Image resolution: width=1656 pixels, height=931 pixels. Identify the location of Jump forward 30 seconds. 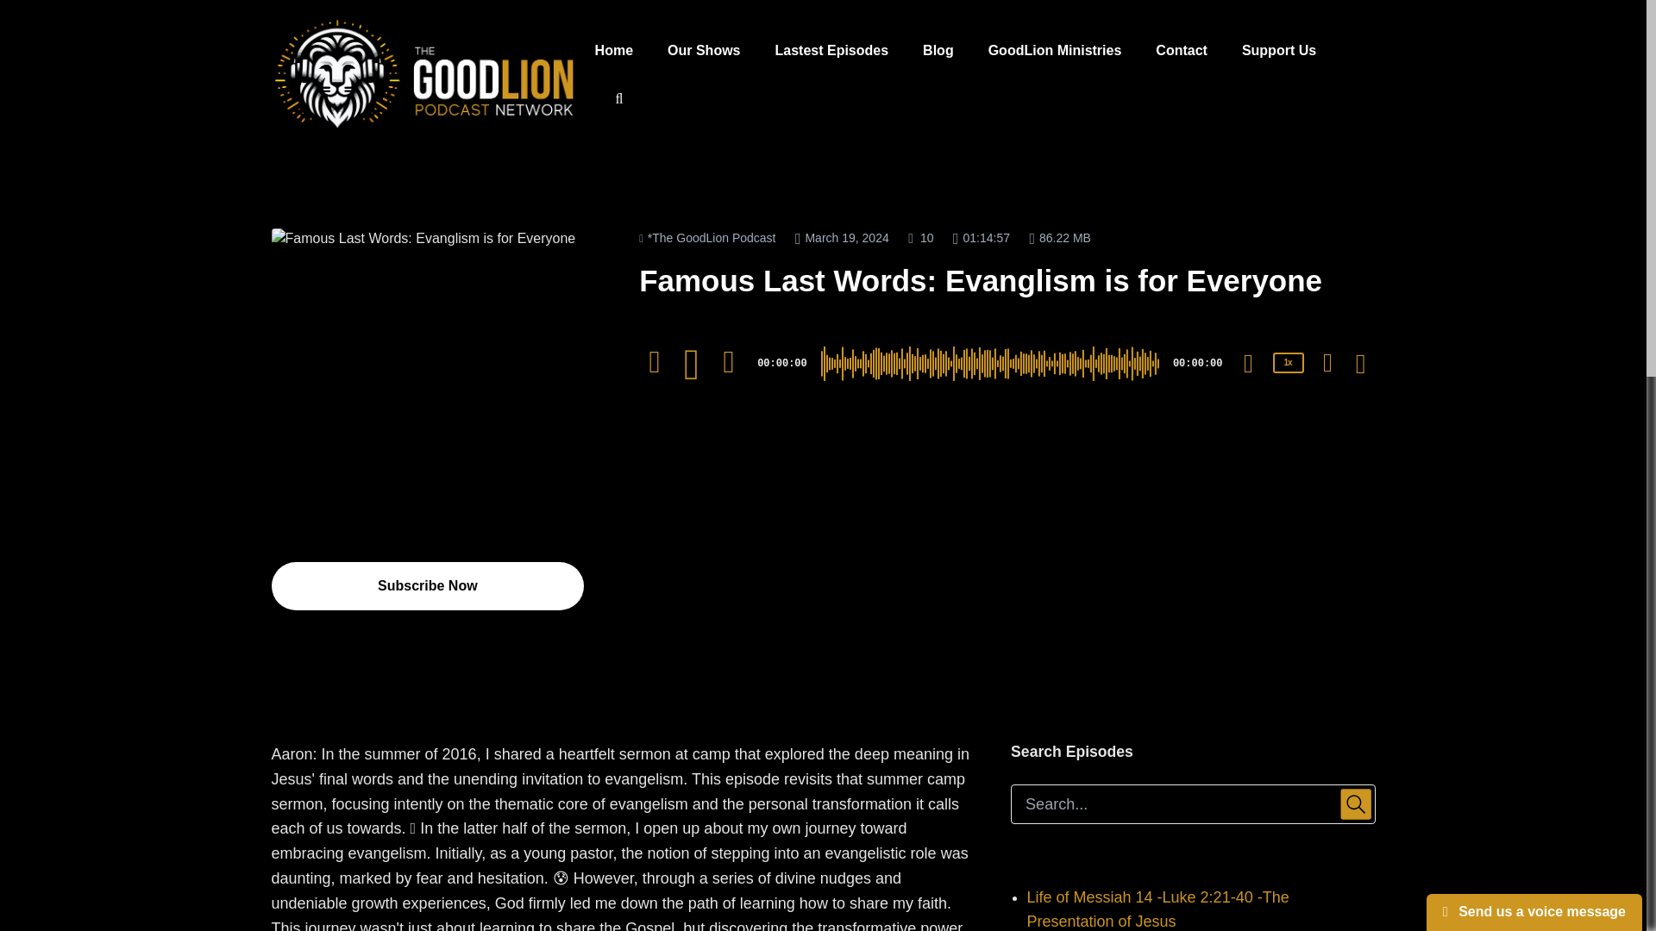
(728, 362).